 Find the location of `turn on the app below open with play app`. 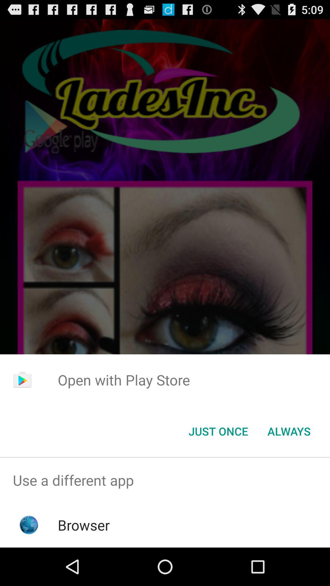

turn on the app below open with play app is located at coordinates (218, 431).